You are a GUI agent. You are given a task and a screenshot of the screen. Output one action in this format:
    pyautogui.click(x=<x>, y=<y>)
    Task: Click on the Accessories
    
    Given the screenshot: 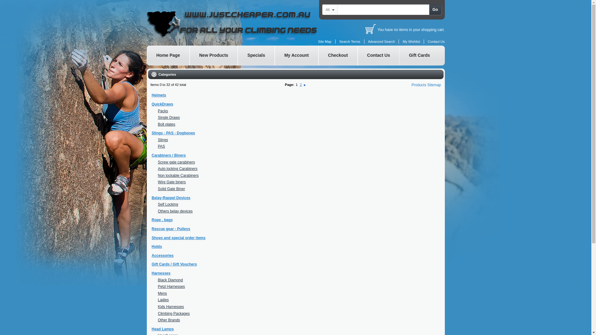 What is the action you would take?
    pyautogui.click(x=163, y=256)
    